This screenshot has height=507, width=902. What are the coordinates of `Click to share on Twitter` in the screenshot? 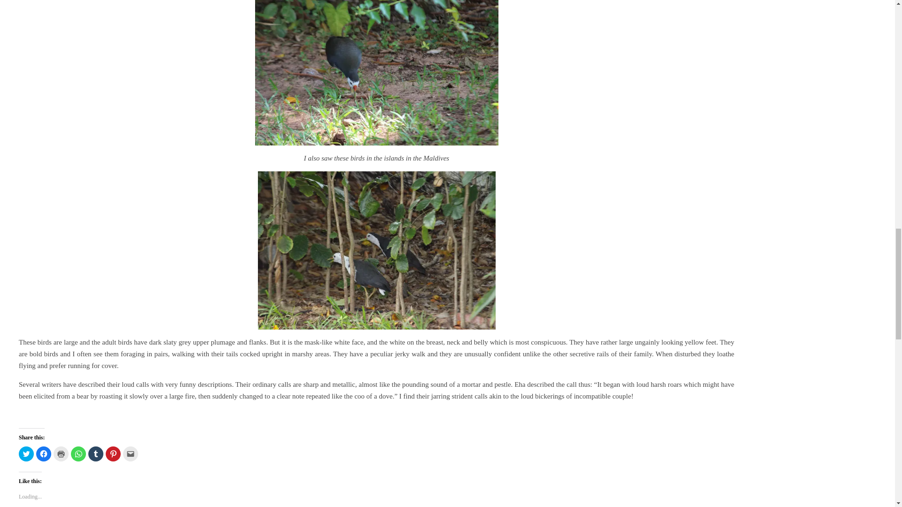 It's located at (26, 453).